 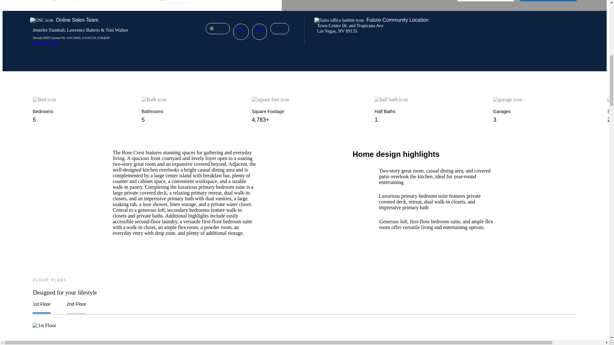 What do you see at coordinates (217, 28) in the screenshot?
I see `Chat` at bounding box center [217, 28].